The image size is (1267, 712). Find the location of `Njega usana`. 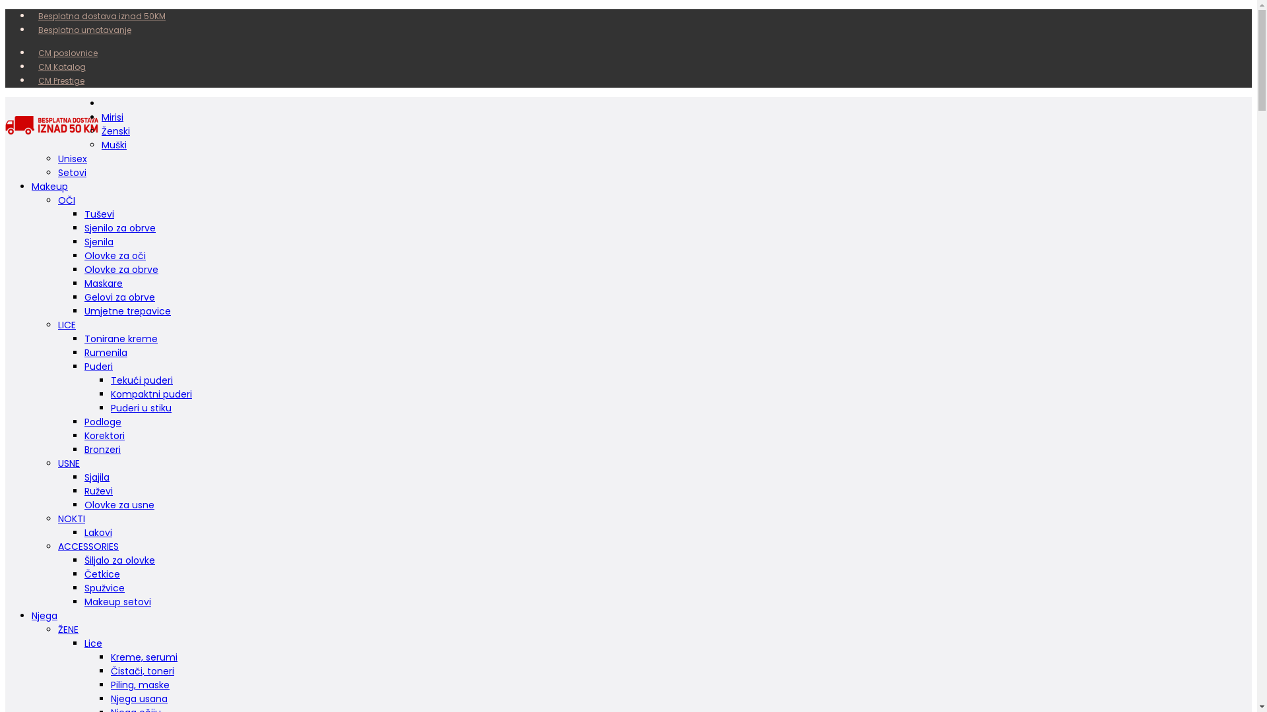

Njega usana is located at coordinates (139, 699).